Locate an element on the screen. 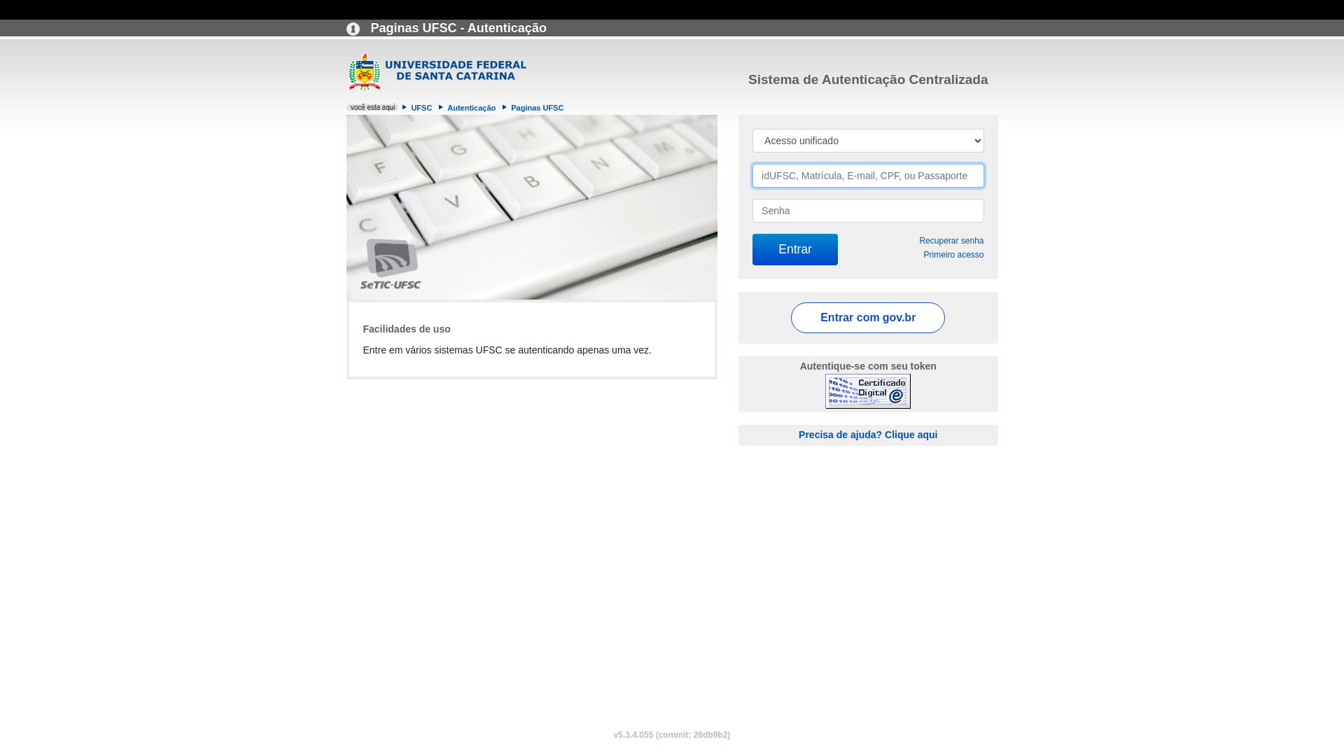 The height and width of the screenshot is (756, 1344). Recuperar senha is located at coordinates (951, 241).